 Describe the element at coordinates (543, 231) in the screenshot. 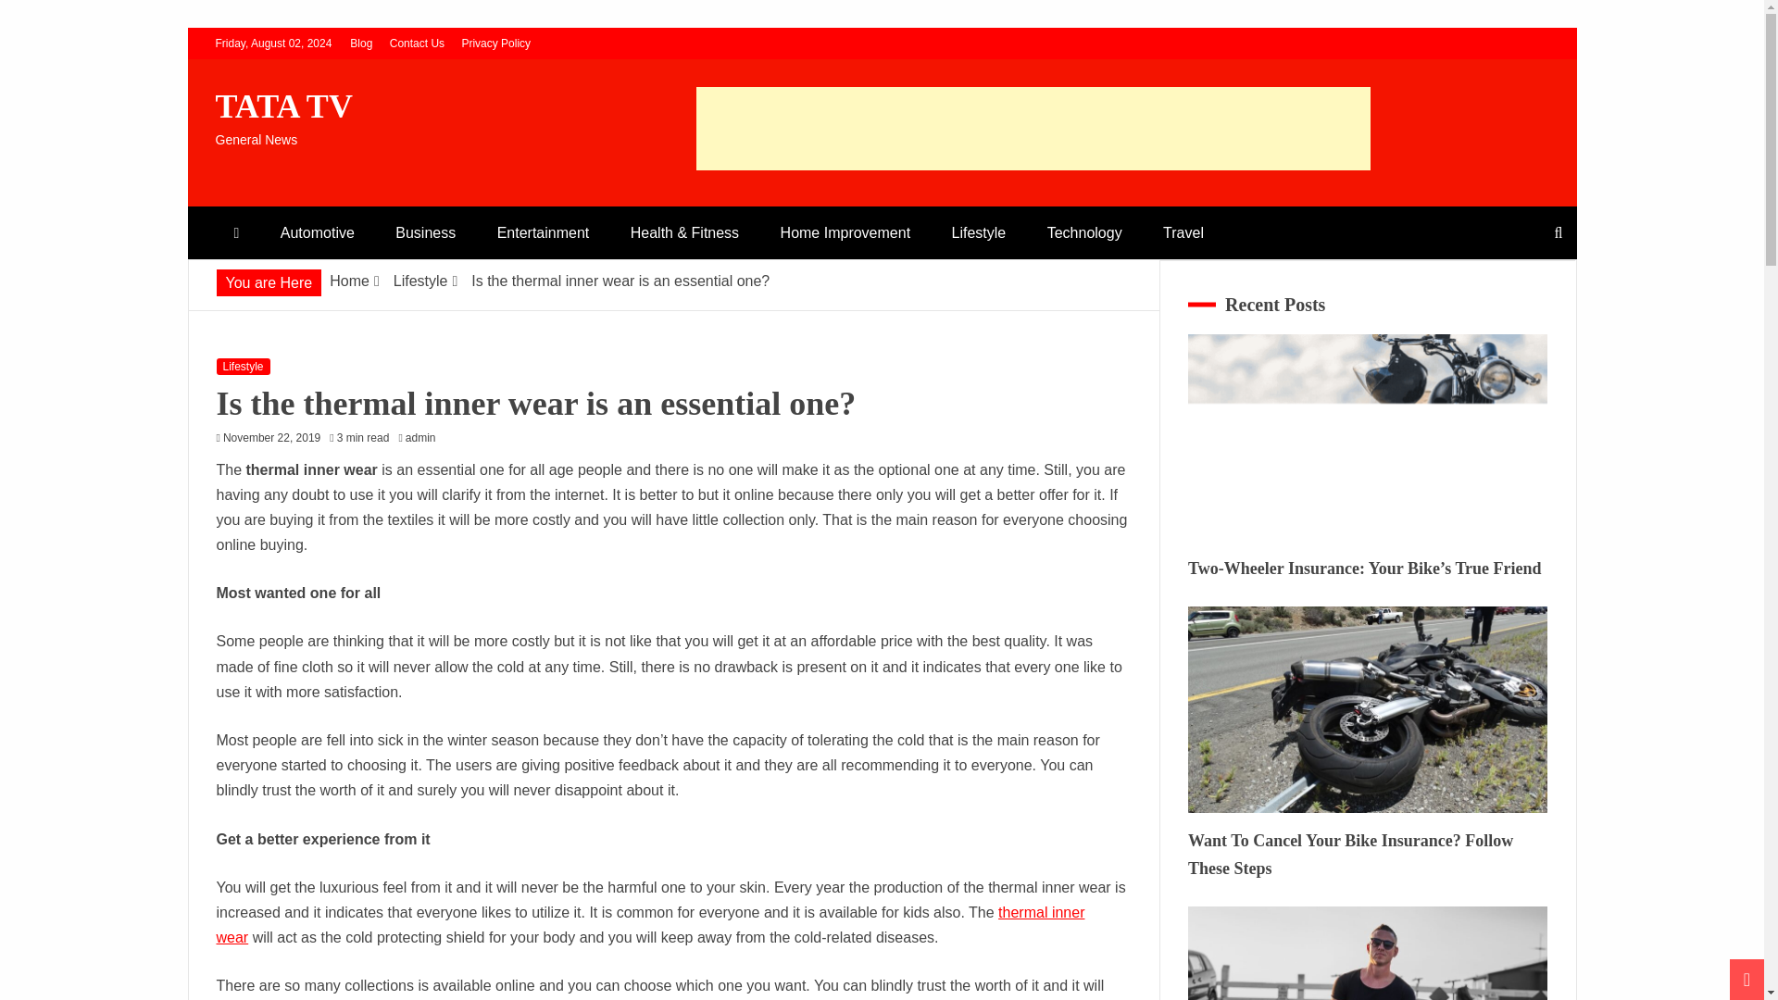

I see `Entertainment` at that location.